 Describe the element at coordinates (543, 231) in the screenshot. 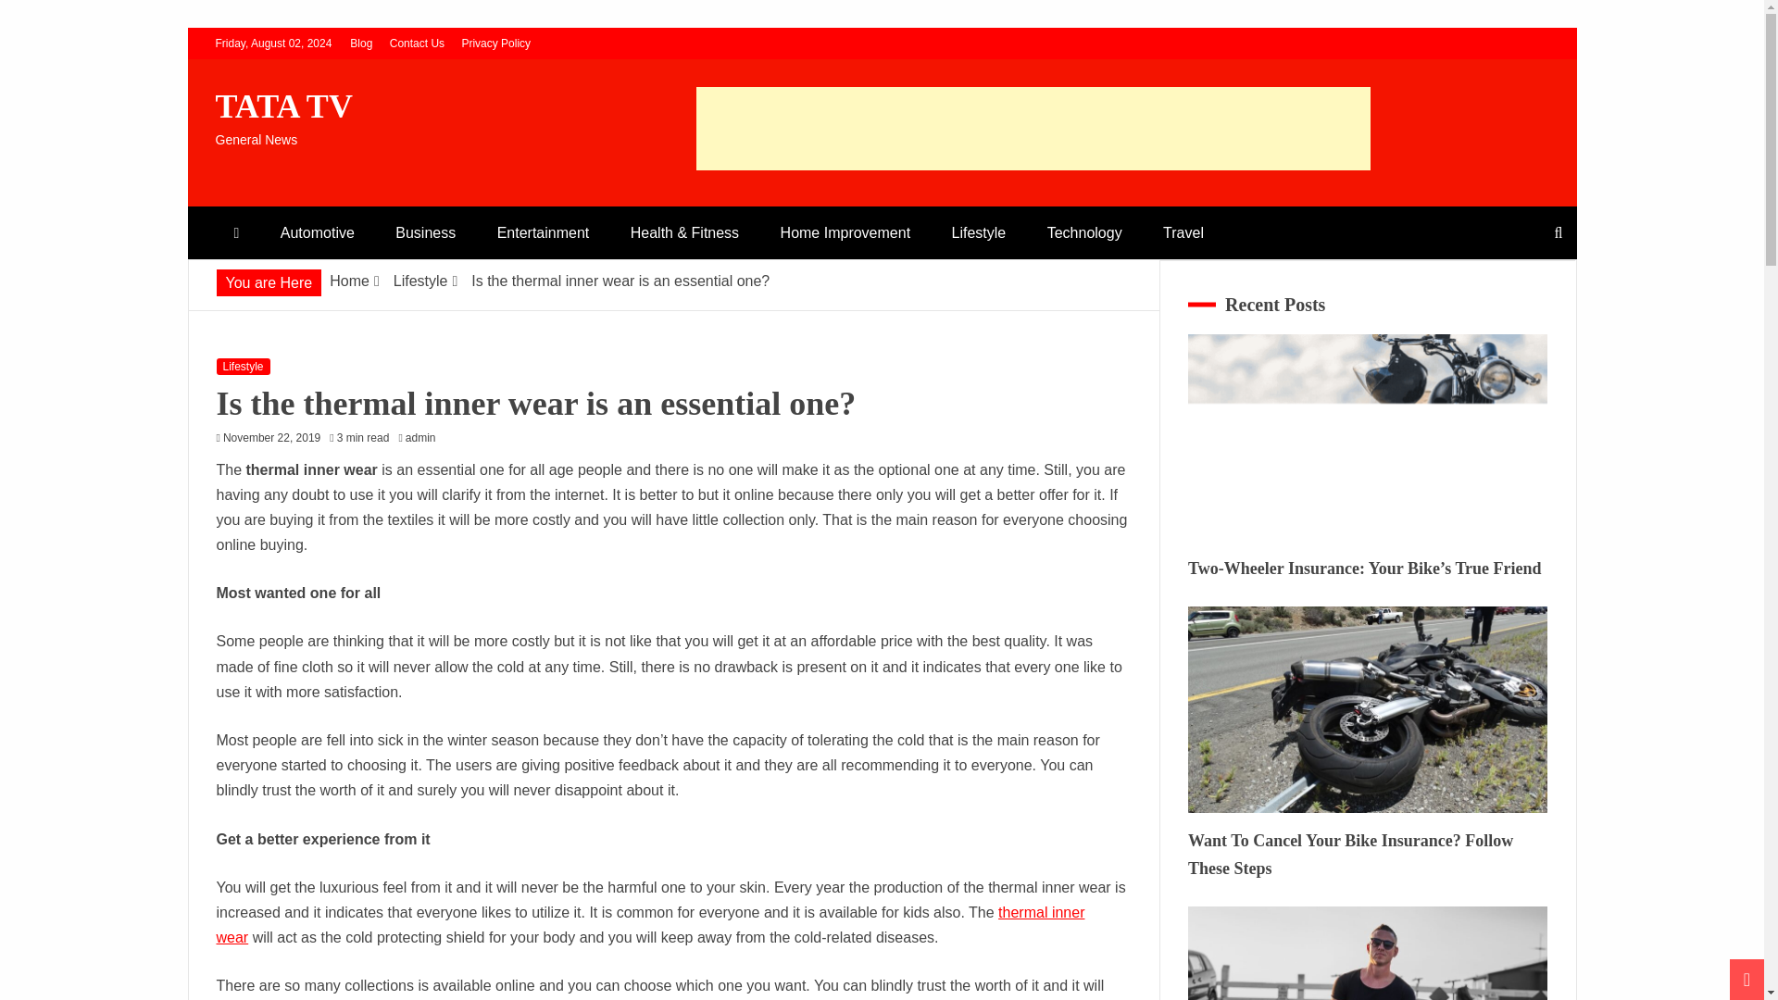

I see `Entertainment` at that location.